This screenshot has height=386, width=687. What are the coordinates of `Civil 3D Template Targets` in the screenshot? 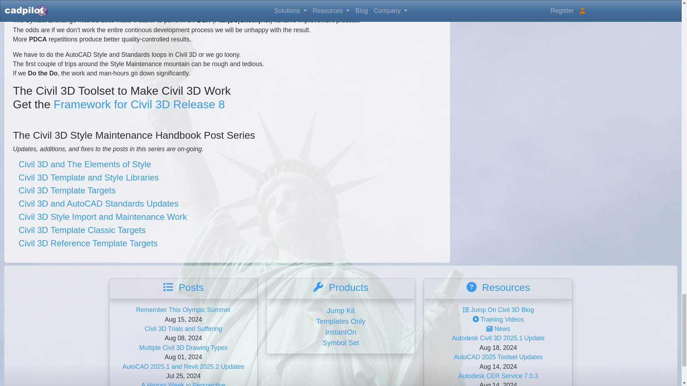 It's located at (67, 190).